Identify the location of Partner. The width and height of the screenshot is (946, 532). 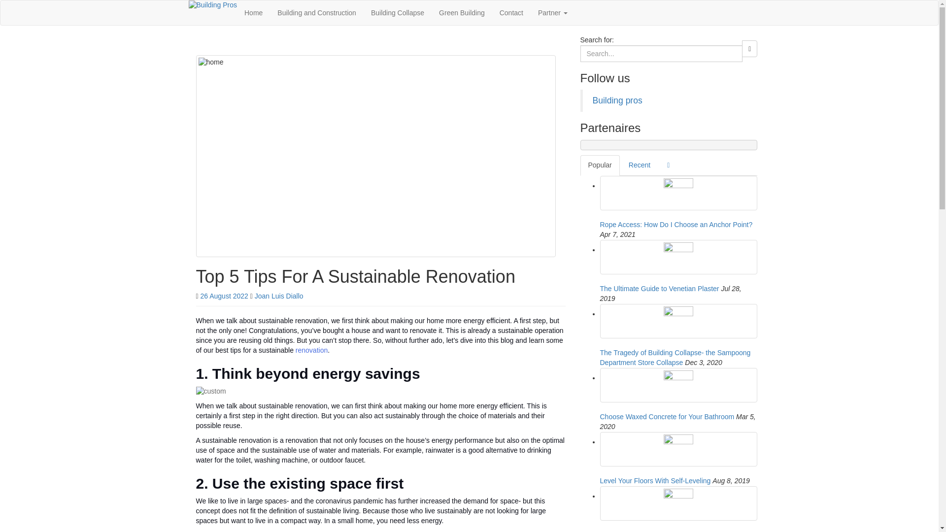
(553, 13).